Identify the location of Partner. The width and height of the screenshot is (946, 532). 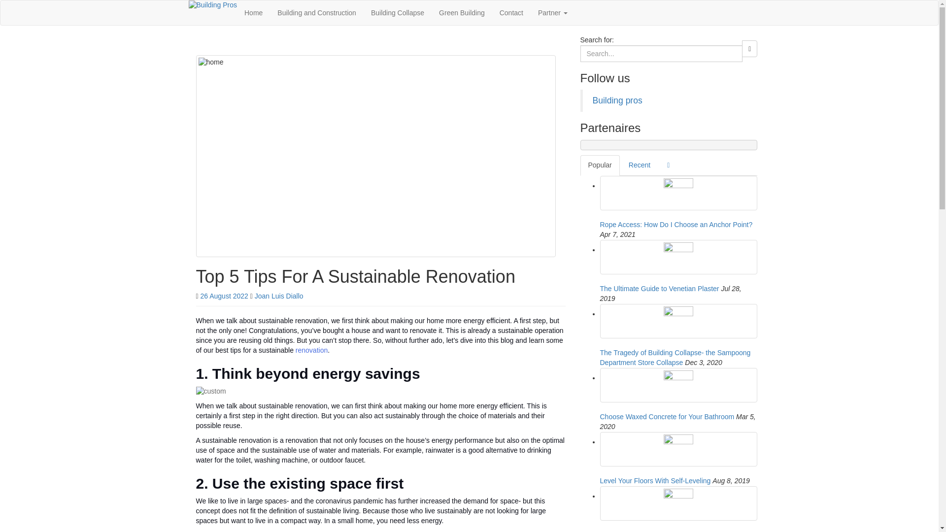
(553, 13).